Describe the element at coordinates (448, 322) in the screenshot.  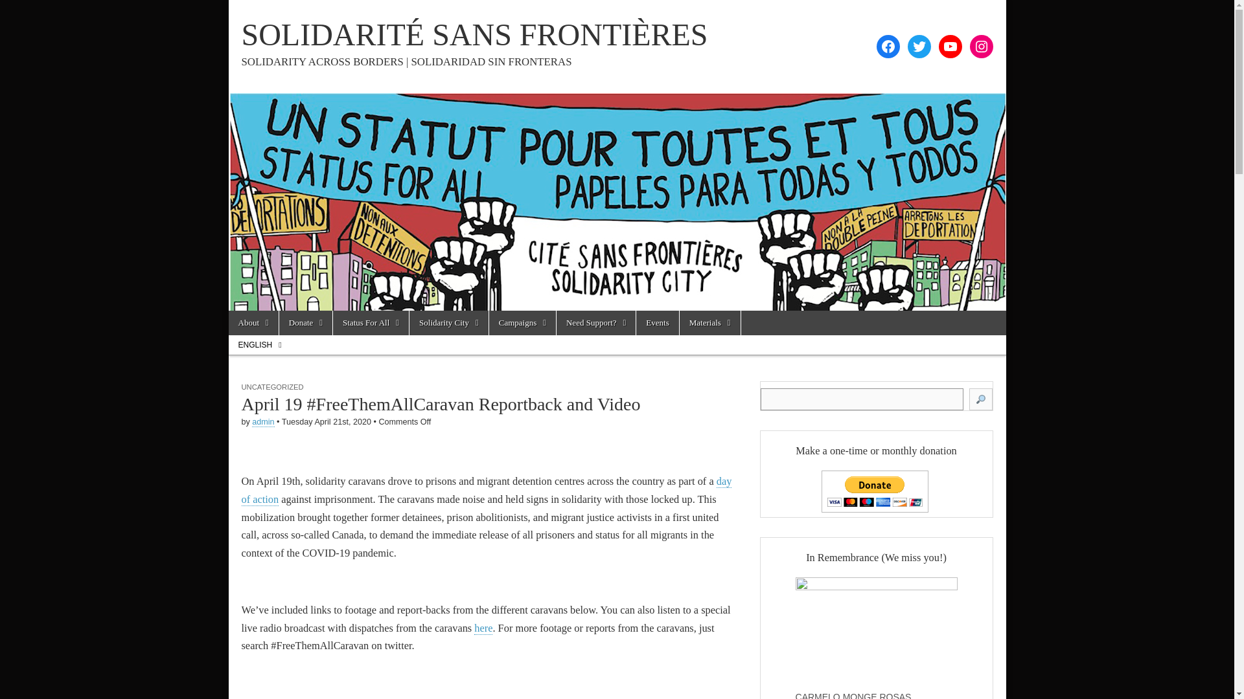
I see `Solidarity City` at that location.